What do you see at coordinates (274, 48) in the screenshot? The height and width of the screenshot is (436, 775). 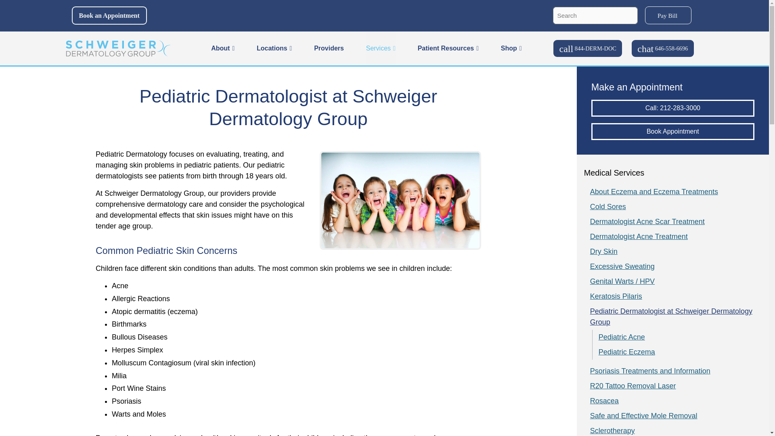 I see `Locations` at bounding box center [274, 48].